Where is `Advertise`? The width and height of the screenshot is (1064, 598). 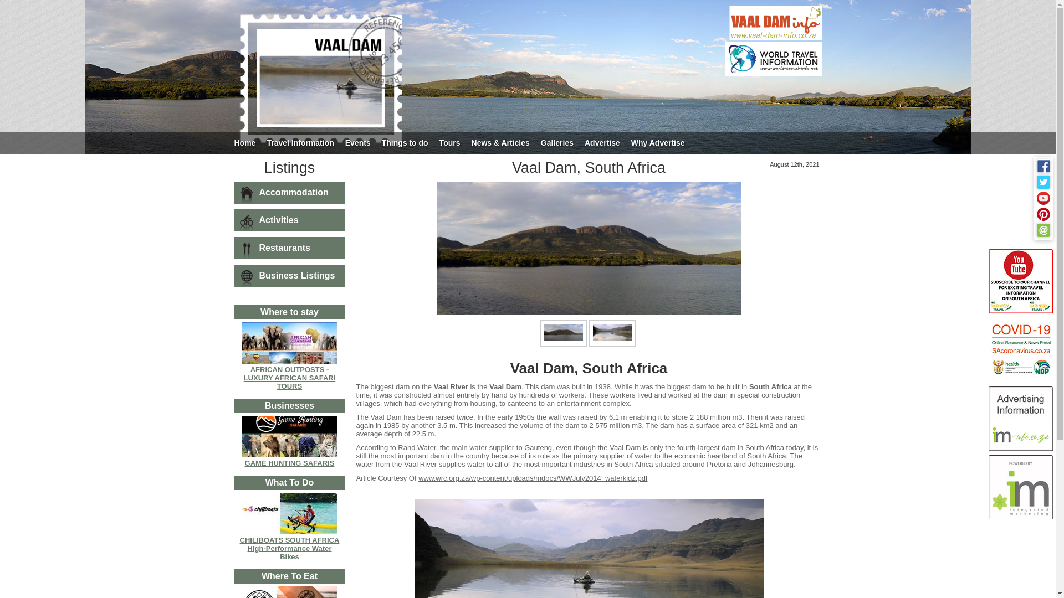 Advertise is located at coordinates (602, 142).